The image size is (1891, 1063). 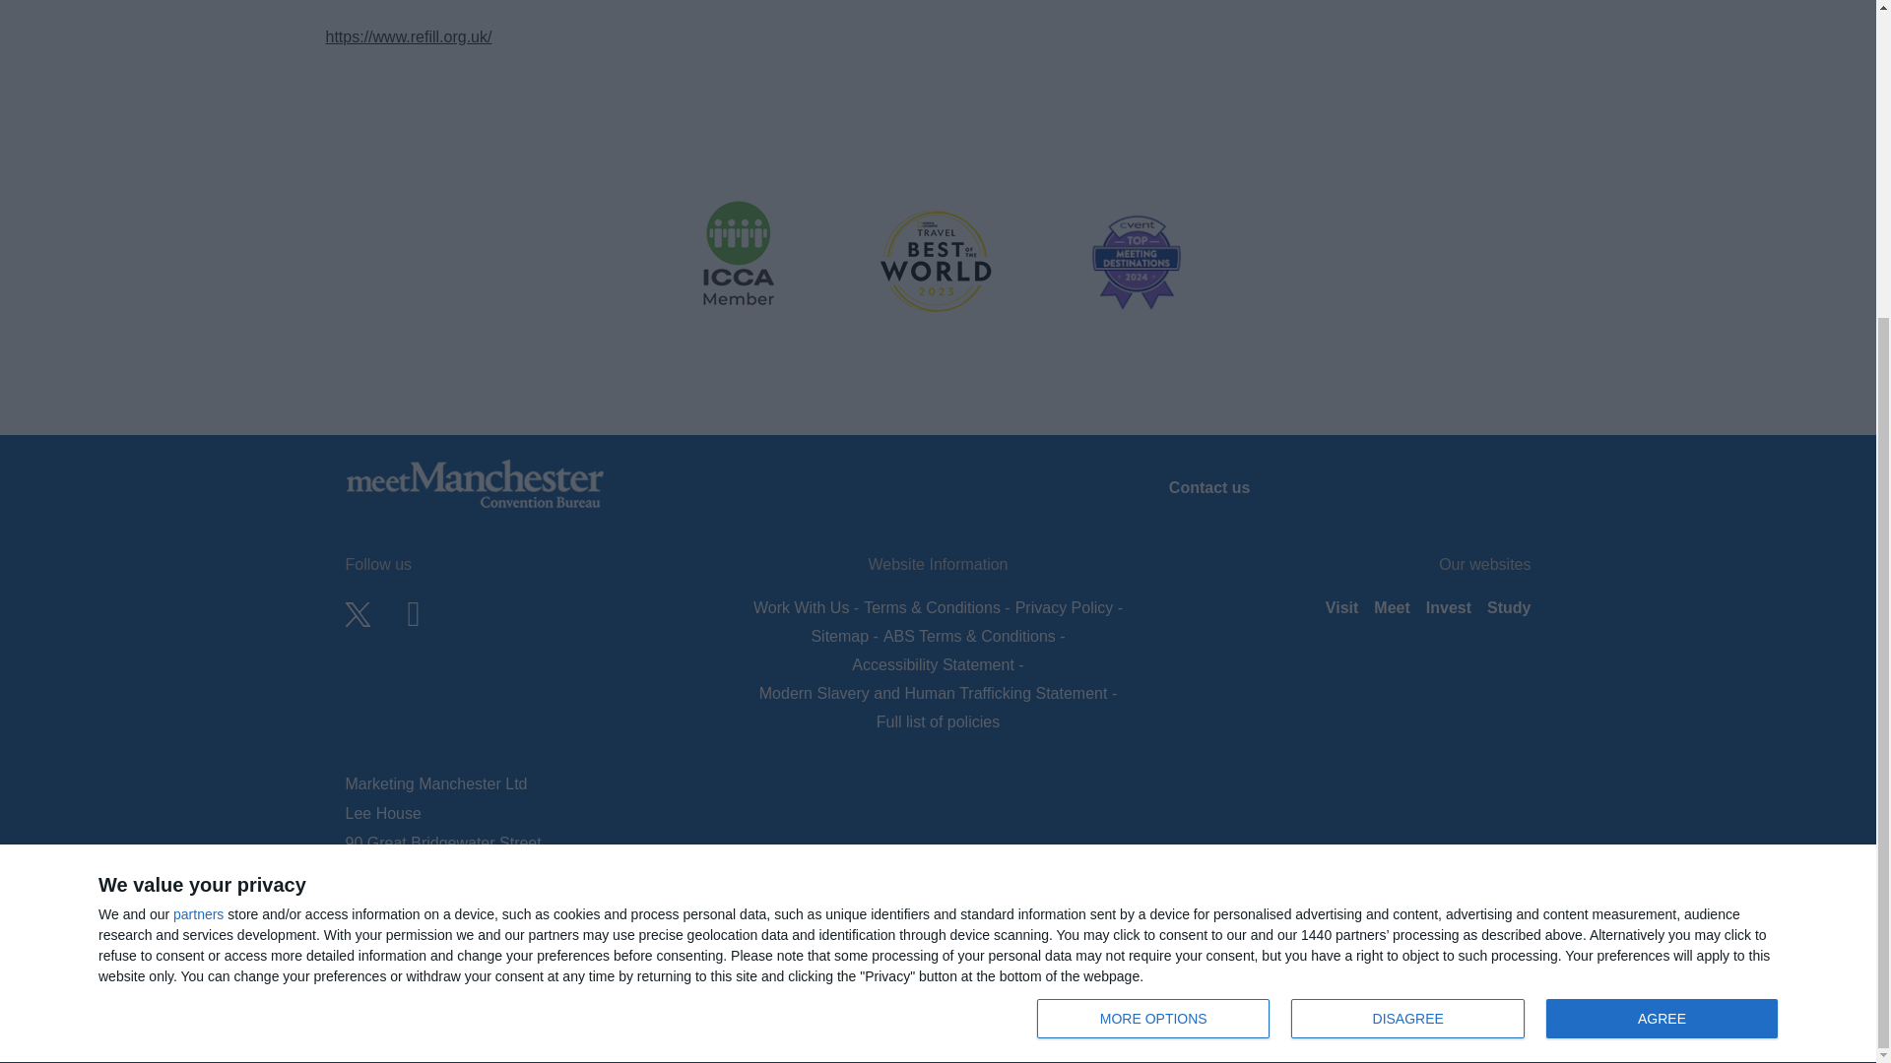 What do you see at coordinates (936, 693) in the screenshot?
I see `Modern Slavery and Human Trafficking Statement` at bounding box center [936, 693].